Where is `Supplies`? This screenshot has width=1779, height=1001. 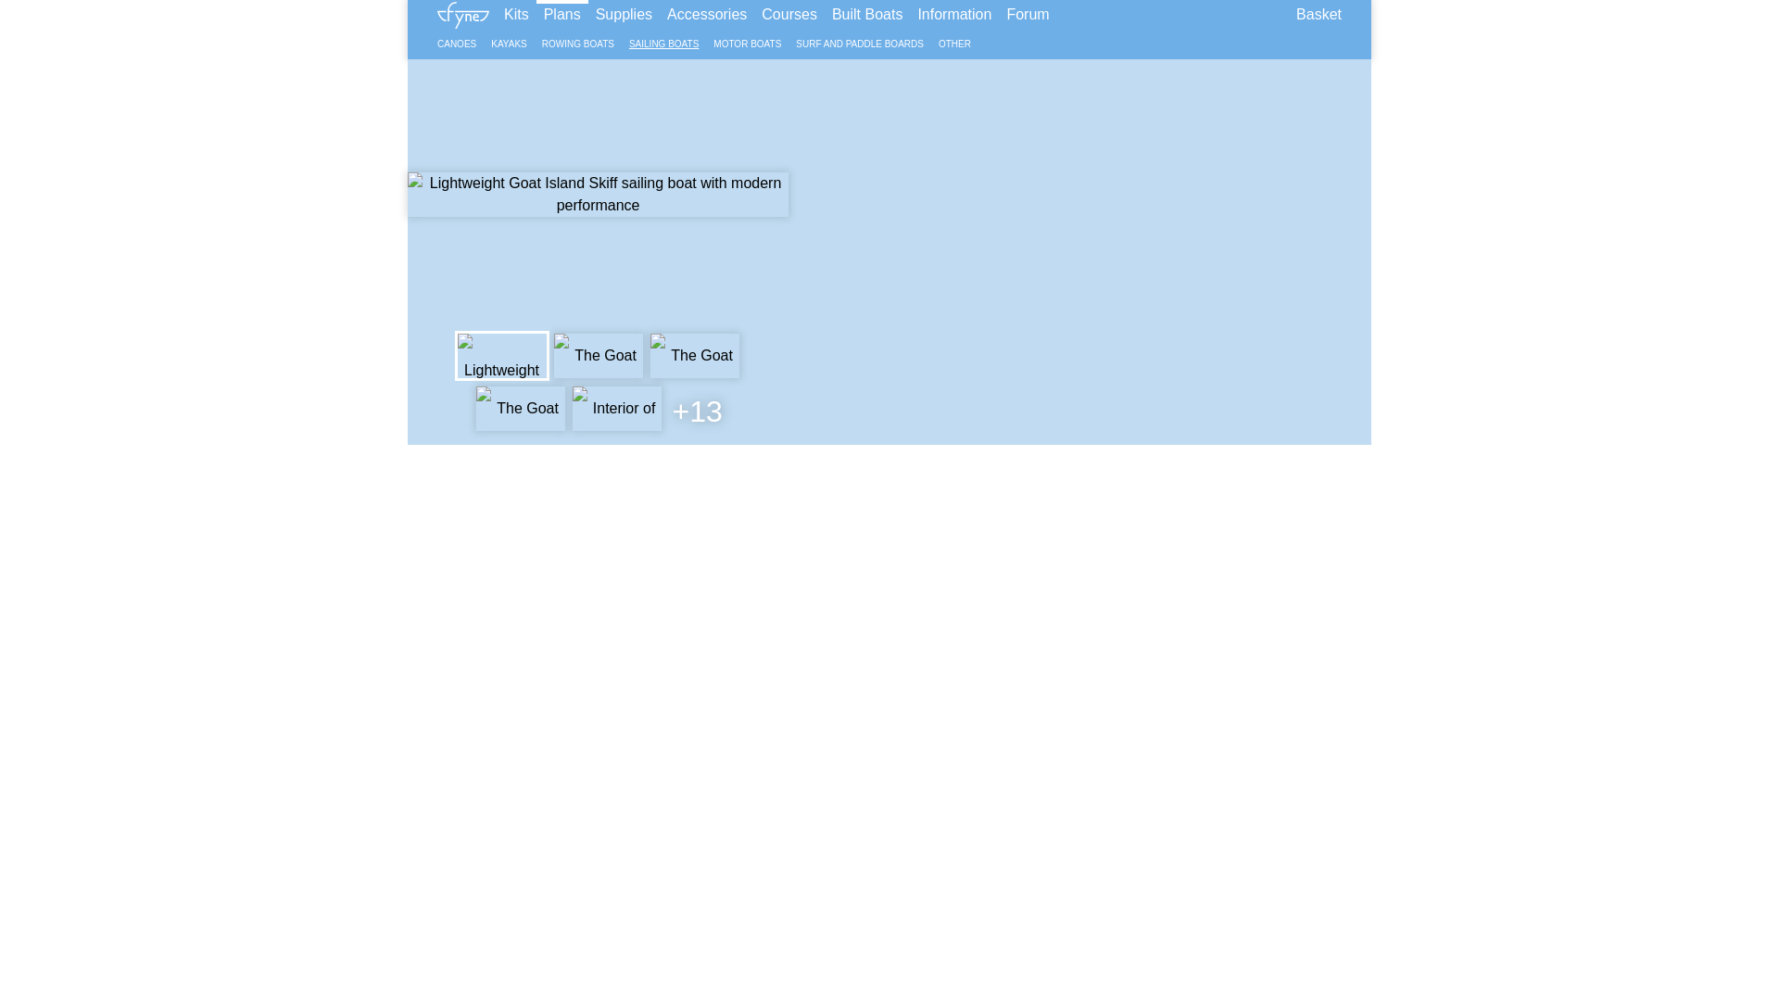
Supplies is located at coordinates (625, 15).